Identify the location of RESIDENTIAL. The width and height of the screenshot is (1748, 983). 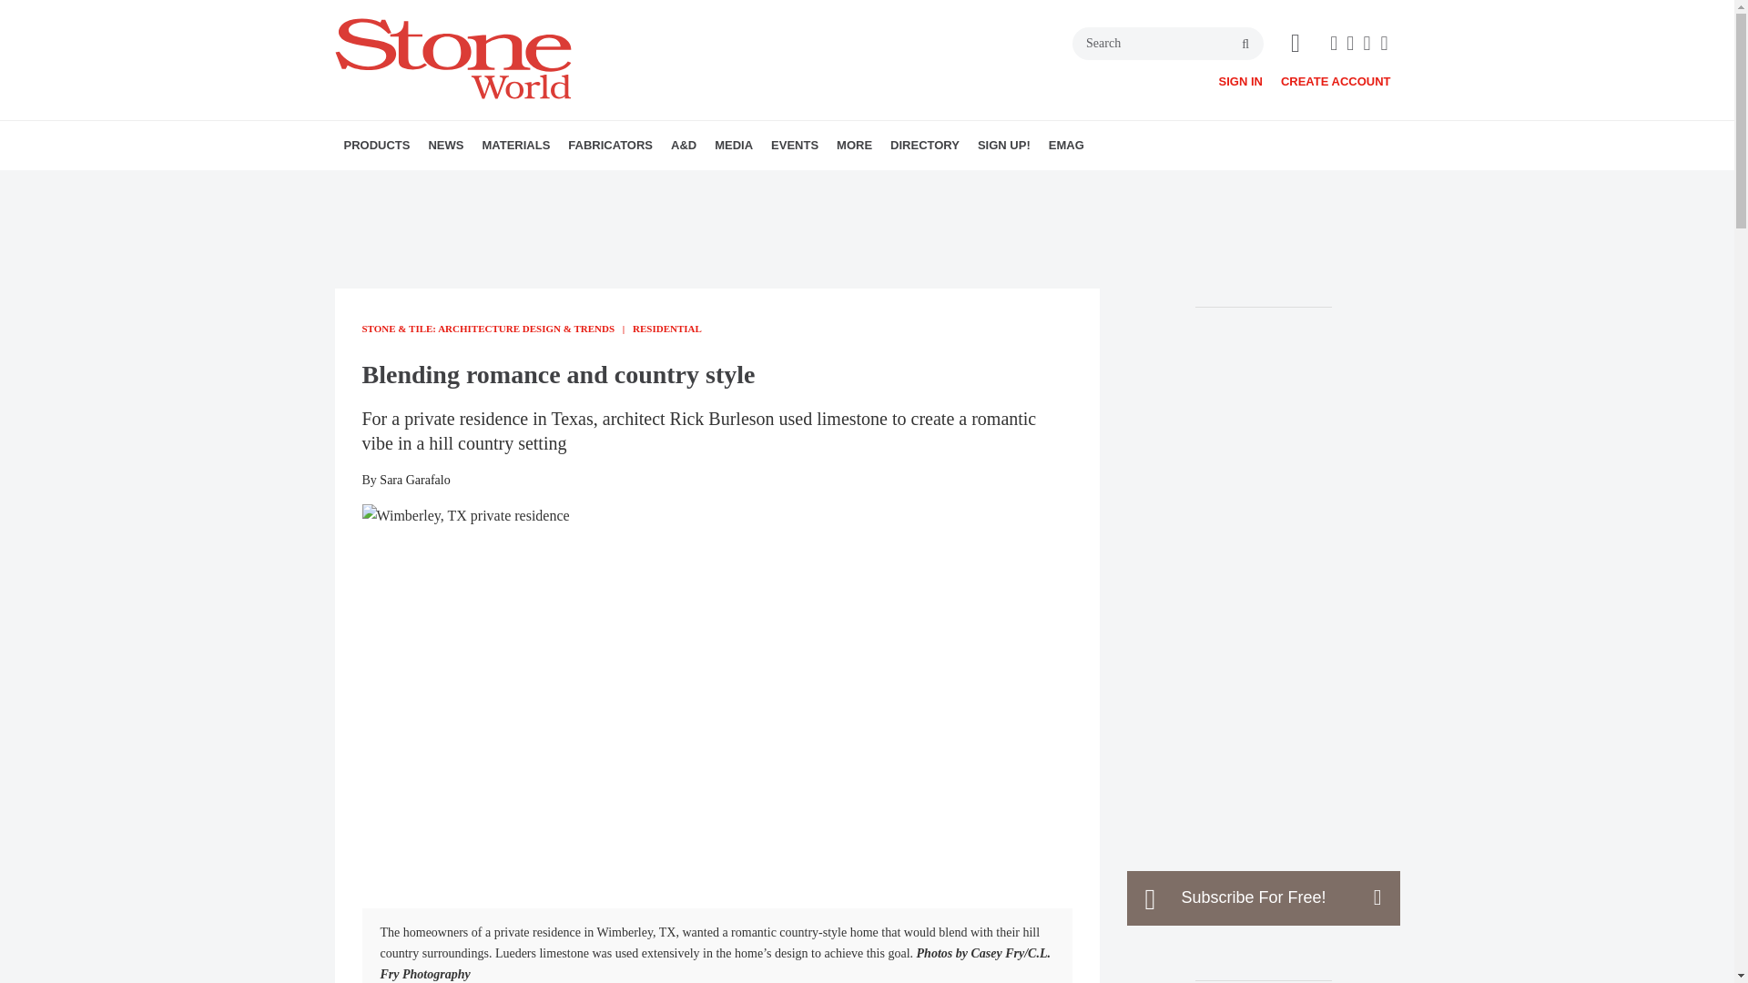
(816, 185).